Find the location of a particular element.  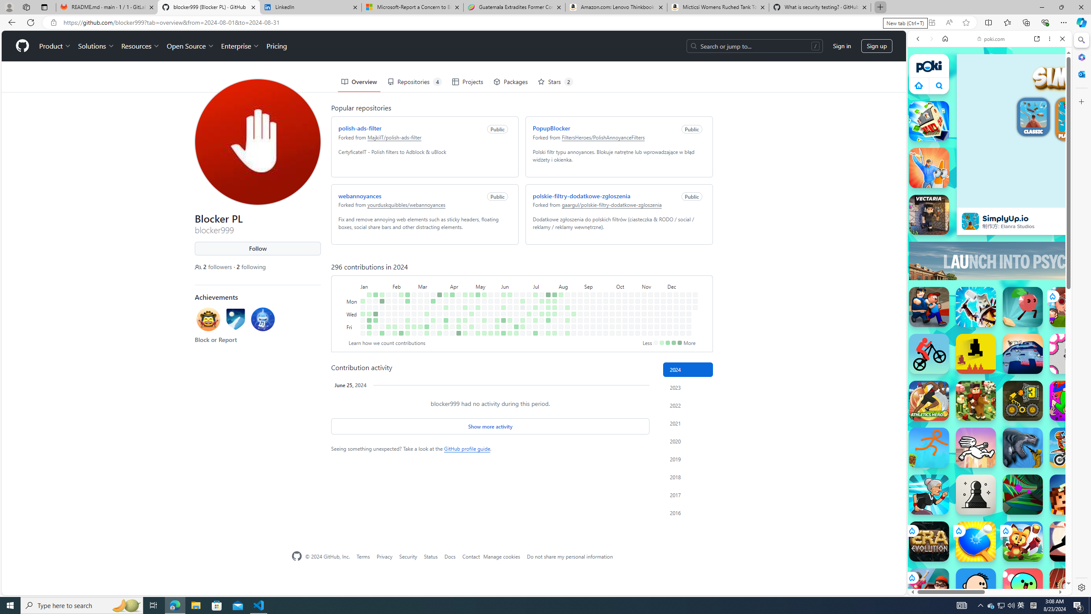

Blumgi Slime is located at coordinates (1023, 588).